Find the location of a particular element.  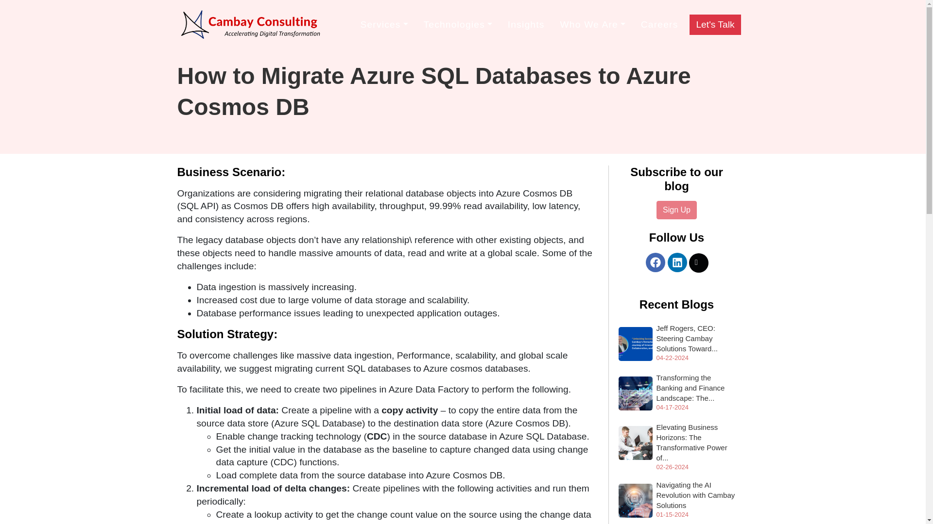

Technologies is located at coordinates (458, 25).